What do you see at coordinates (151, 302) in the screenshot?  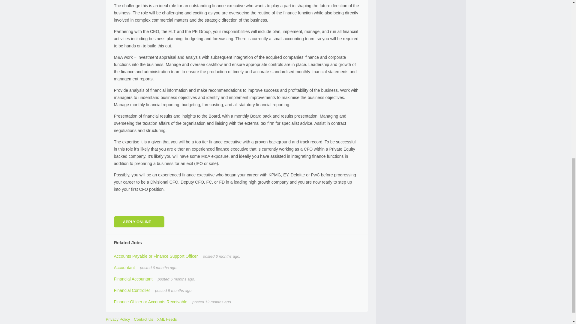 I see `Finance Officer or Accounts Receivable` at bounding box center [151, 302].